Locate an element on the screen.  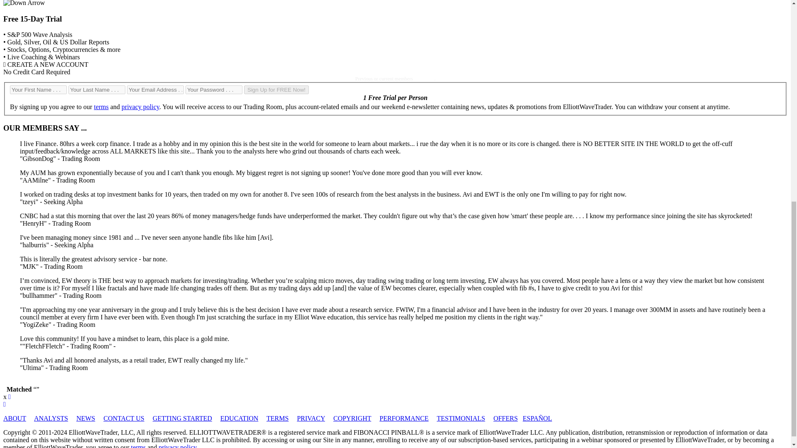
Your Email Address is located at coordinates (155, 90).